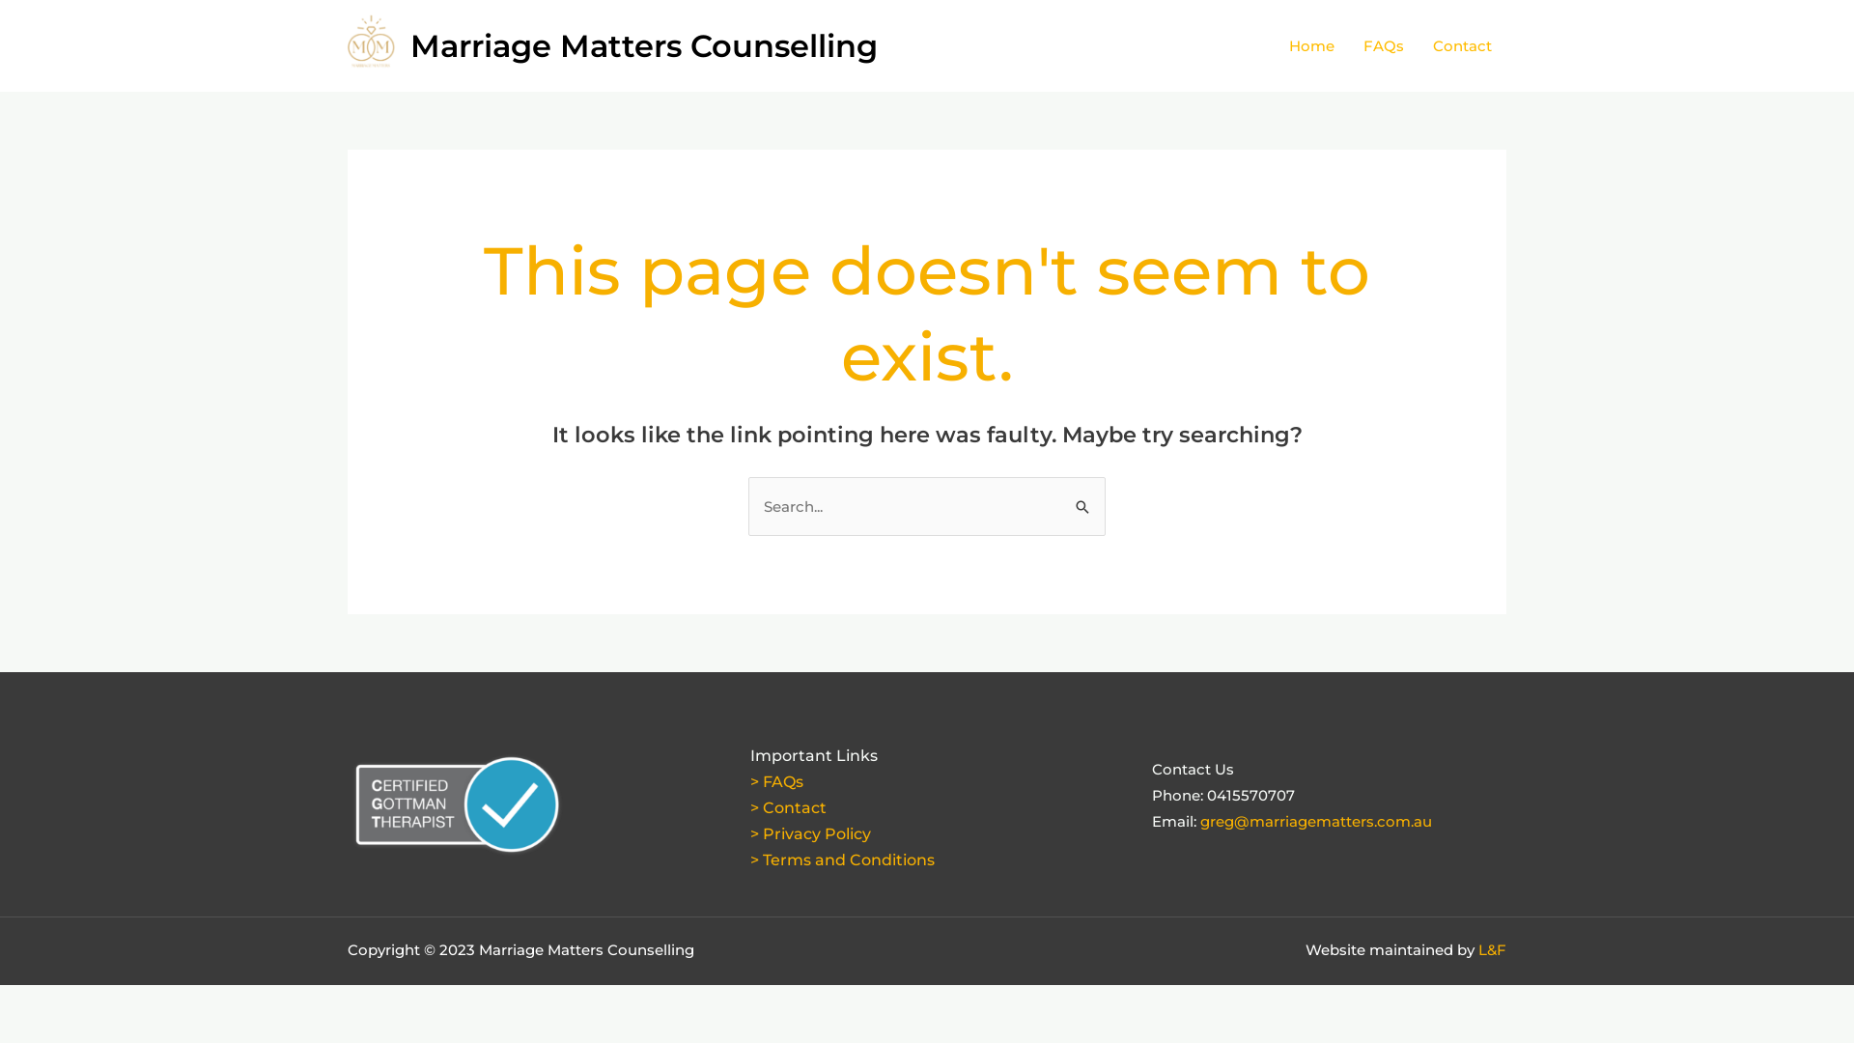 The image size is (1854, 1043). What do you see at coordinates (776, 782) in the screenshot?
I see `> FAQs` at bounding box center [776, 782].